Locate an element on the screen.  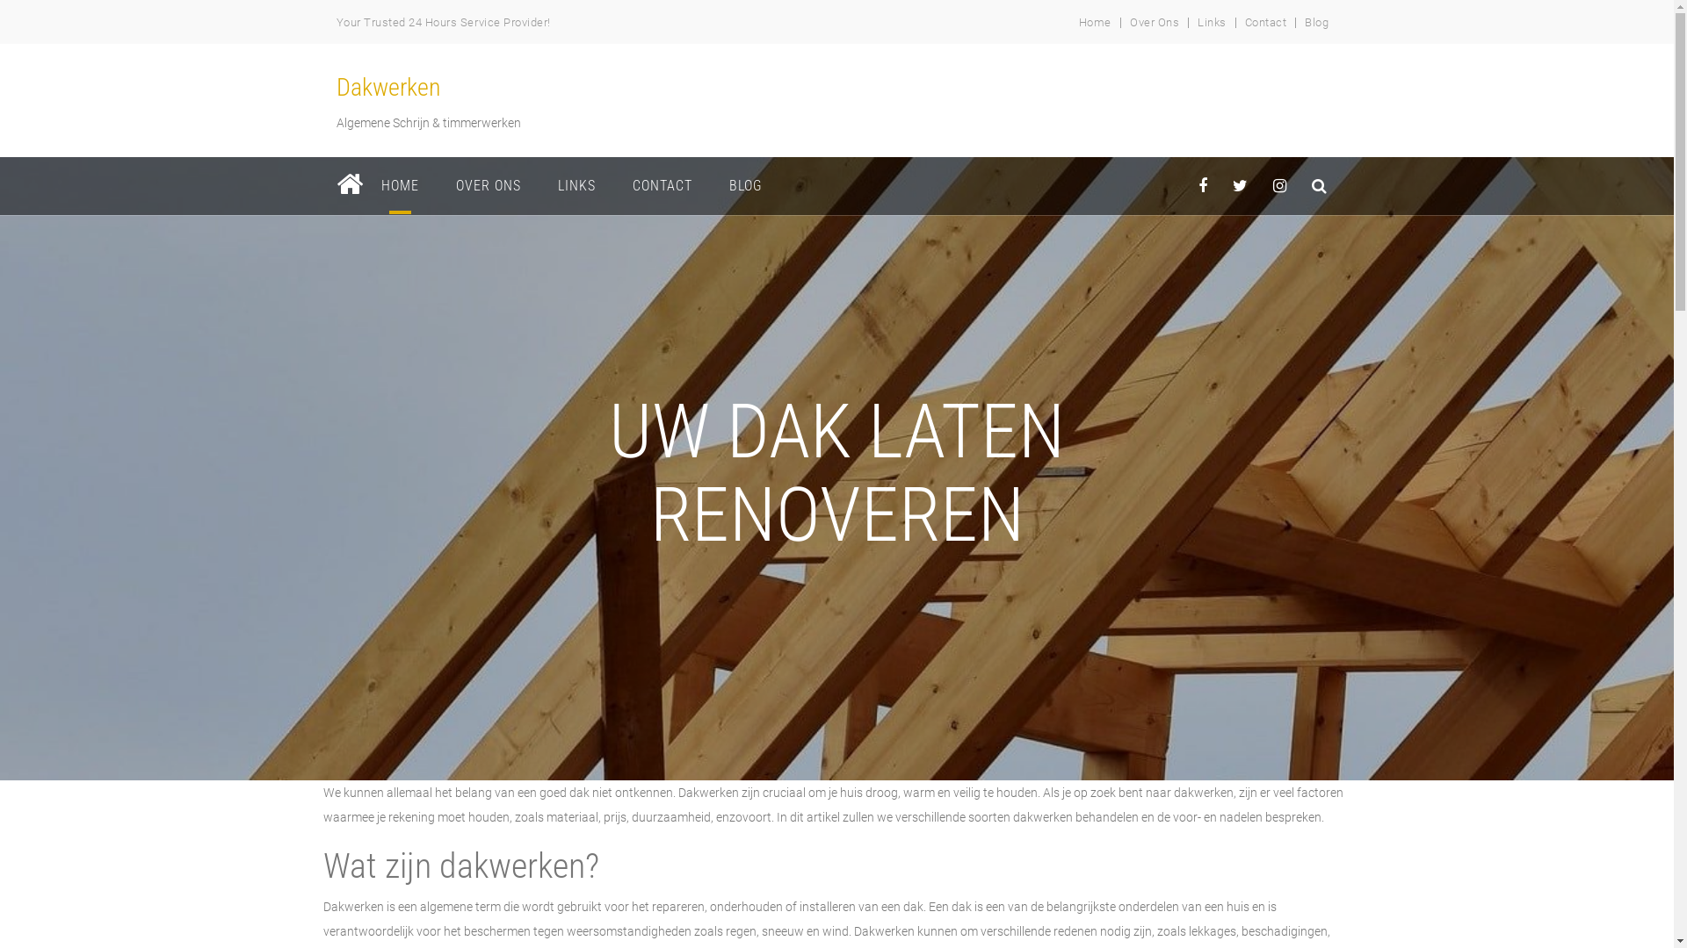
behance is located at coordinates (1320, 186).